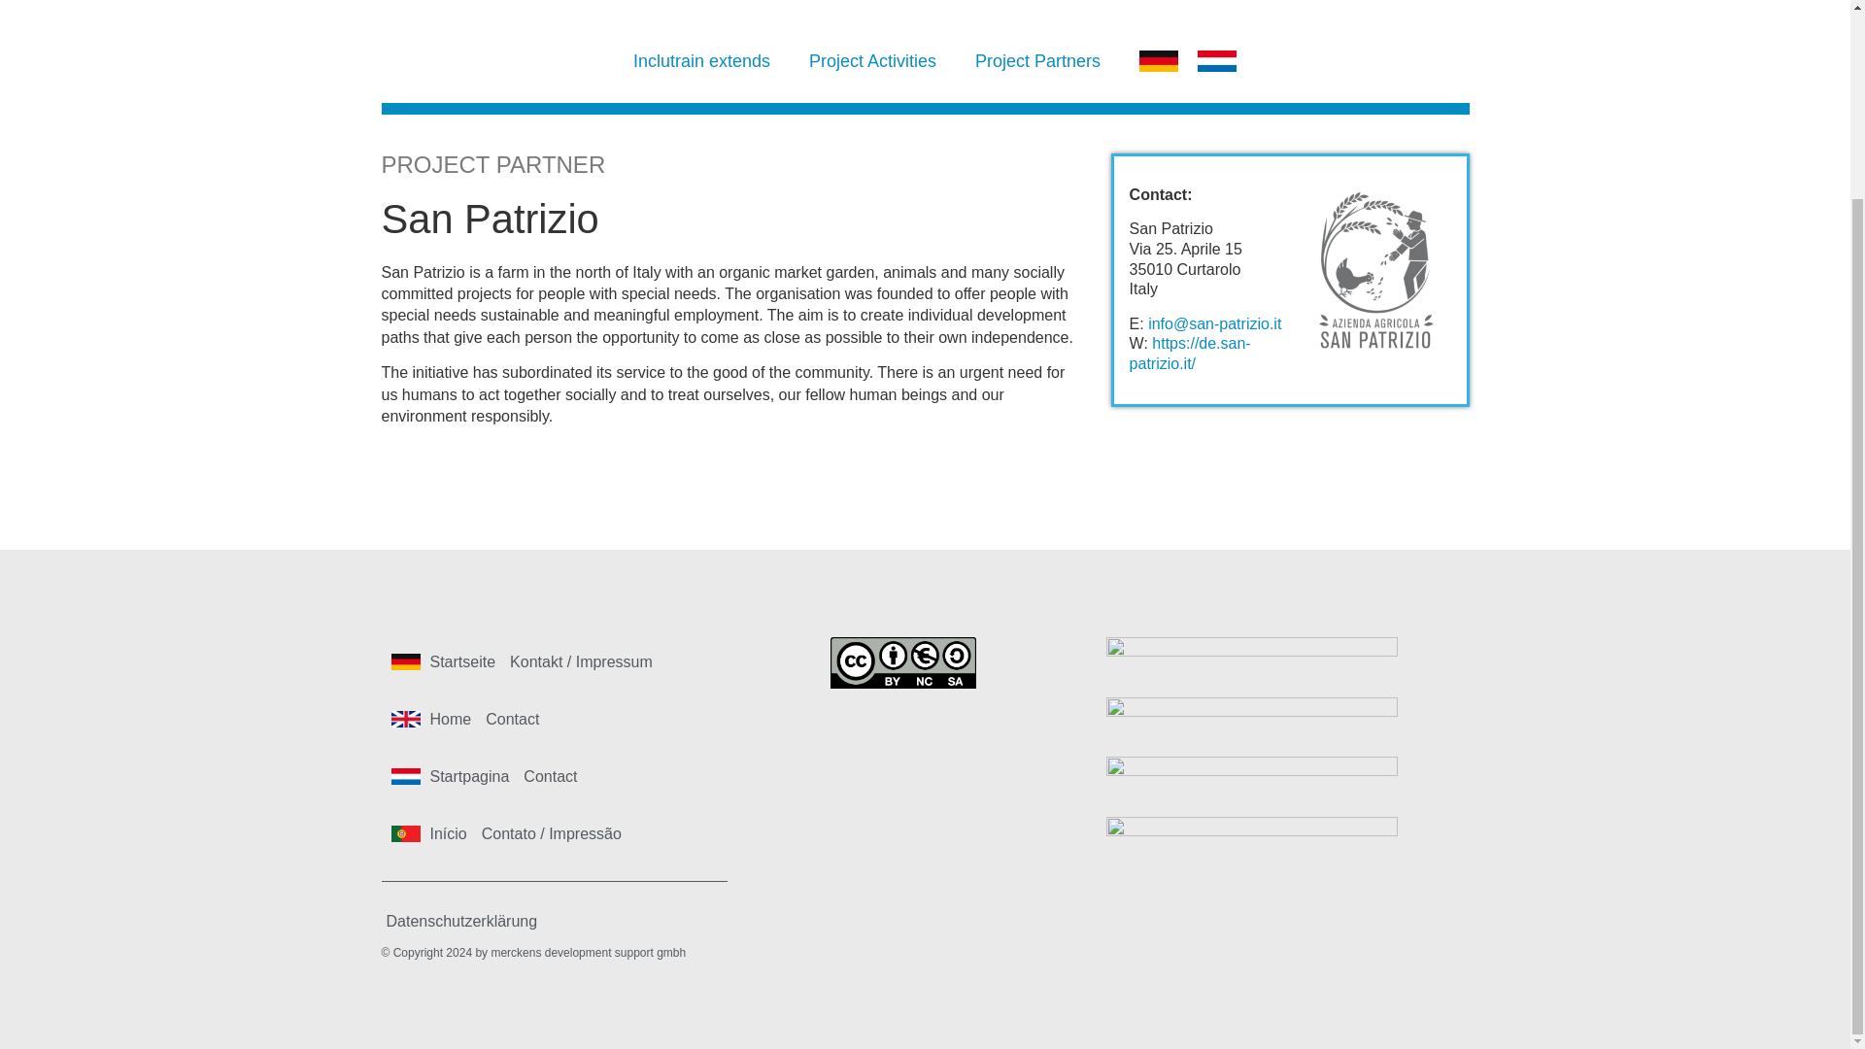 The width and height of the screenshot is (1865, 1049). I want to click on Home, so click(451, 717).